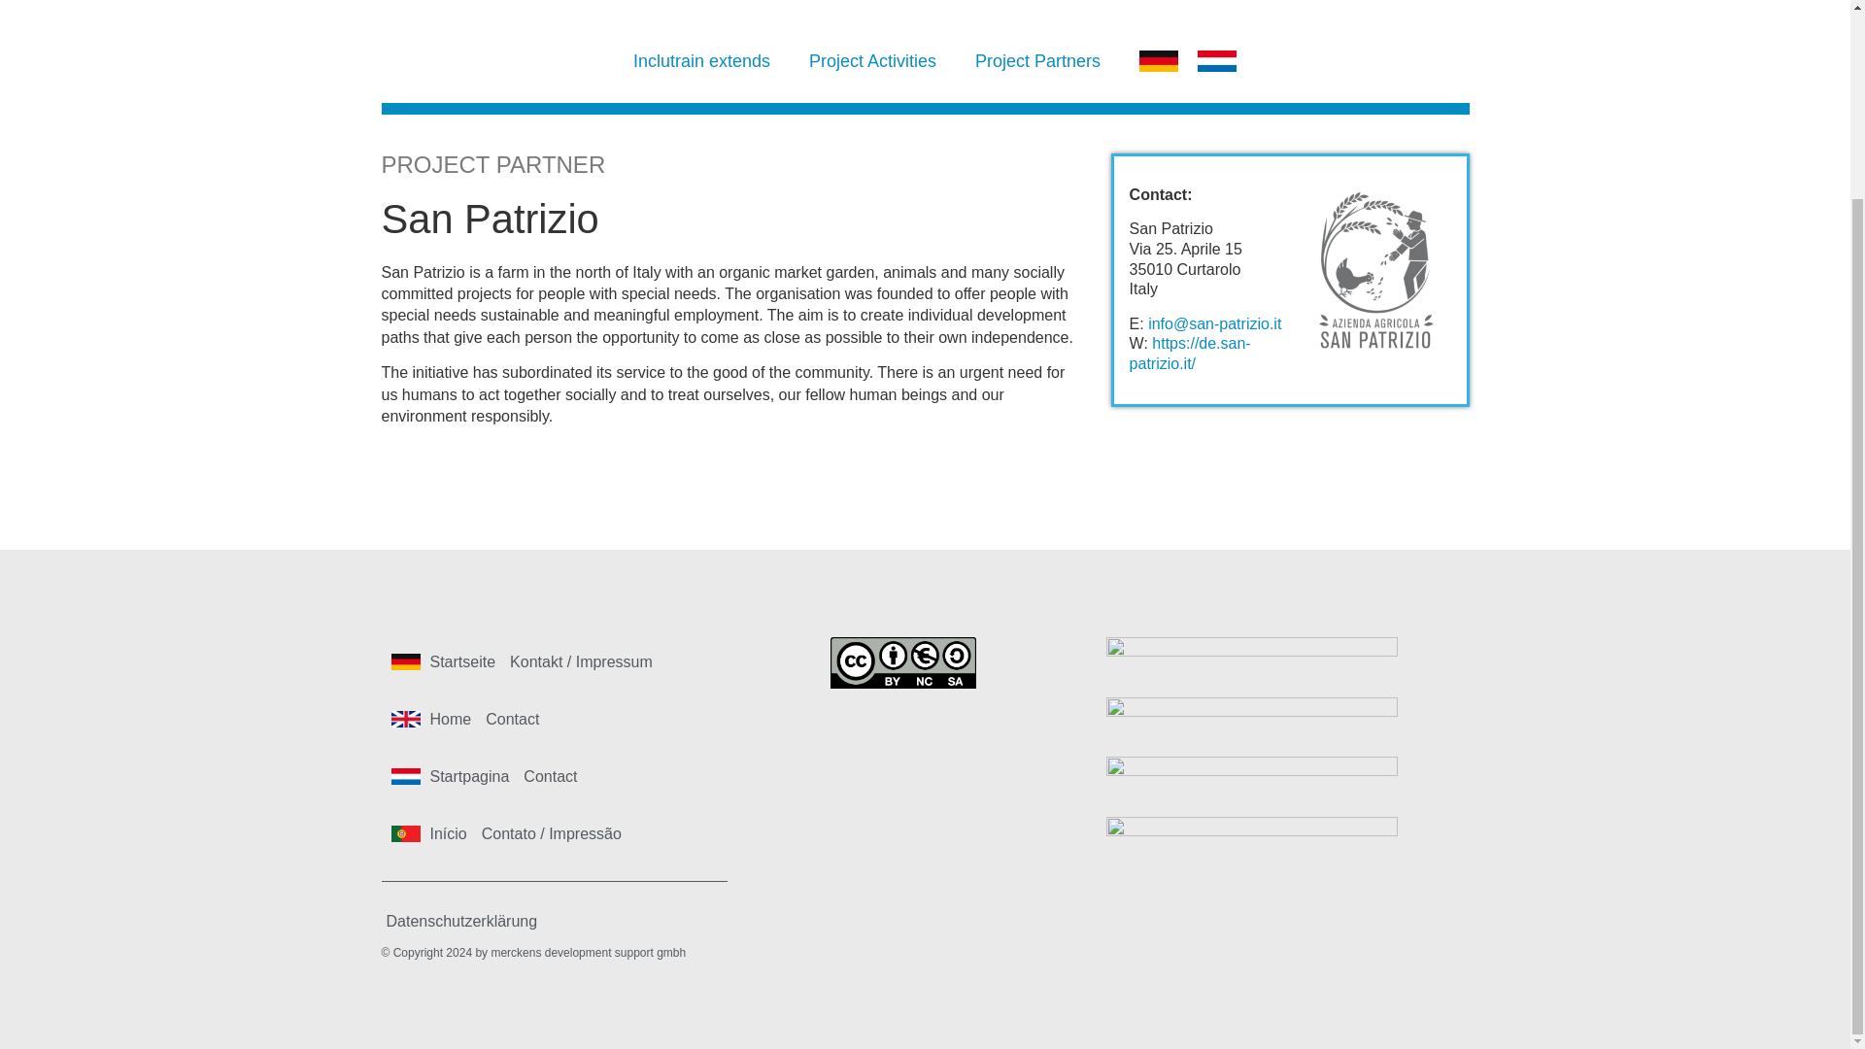 The width and height of the screenshot is (1865, 1049). I want to click on Home, so click(451, 717).